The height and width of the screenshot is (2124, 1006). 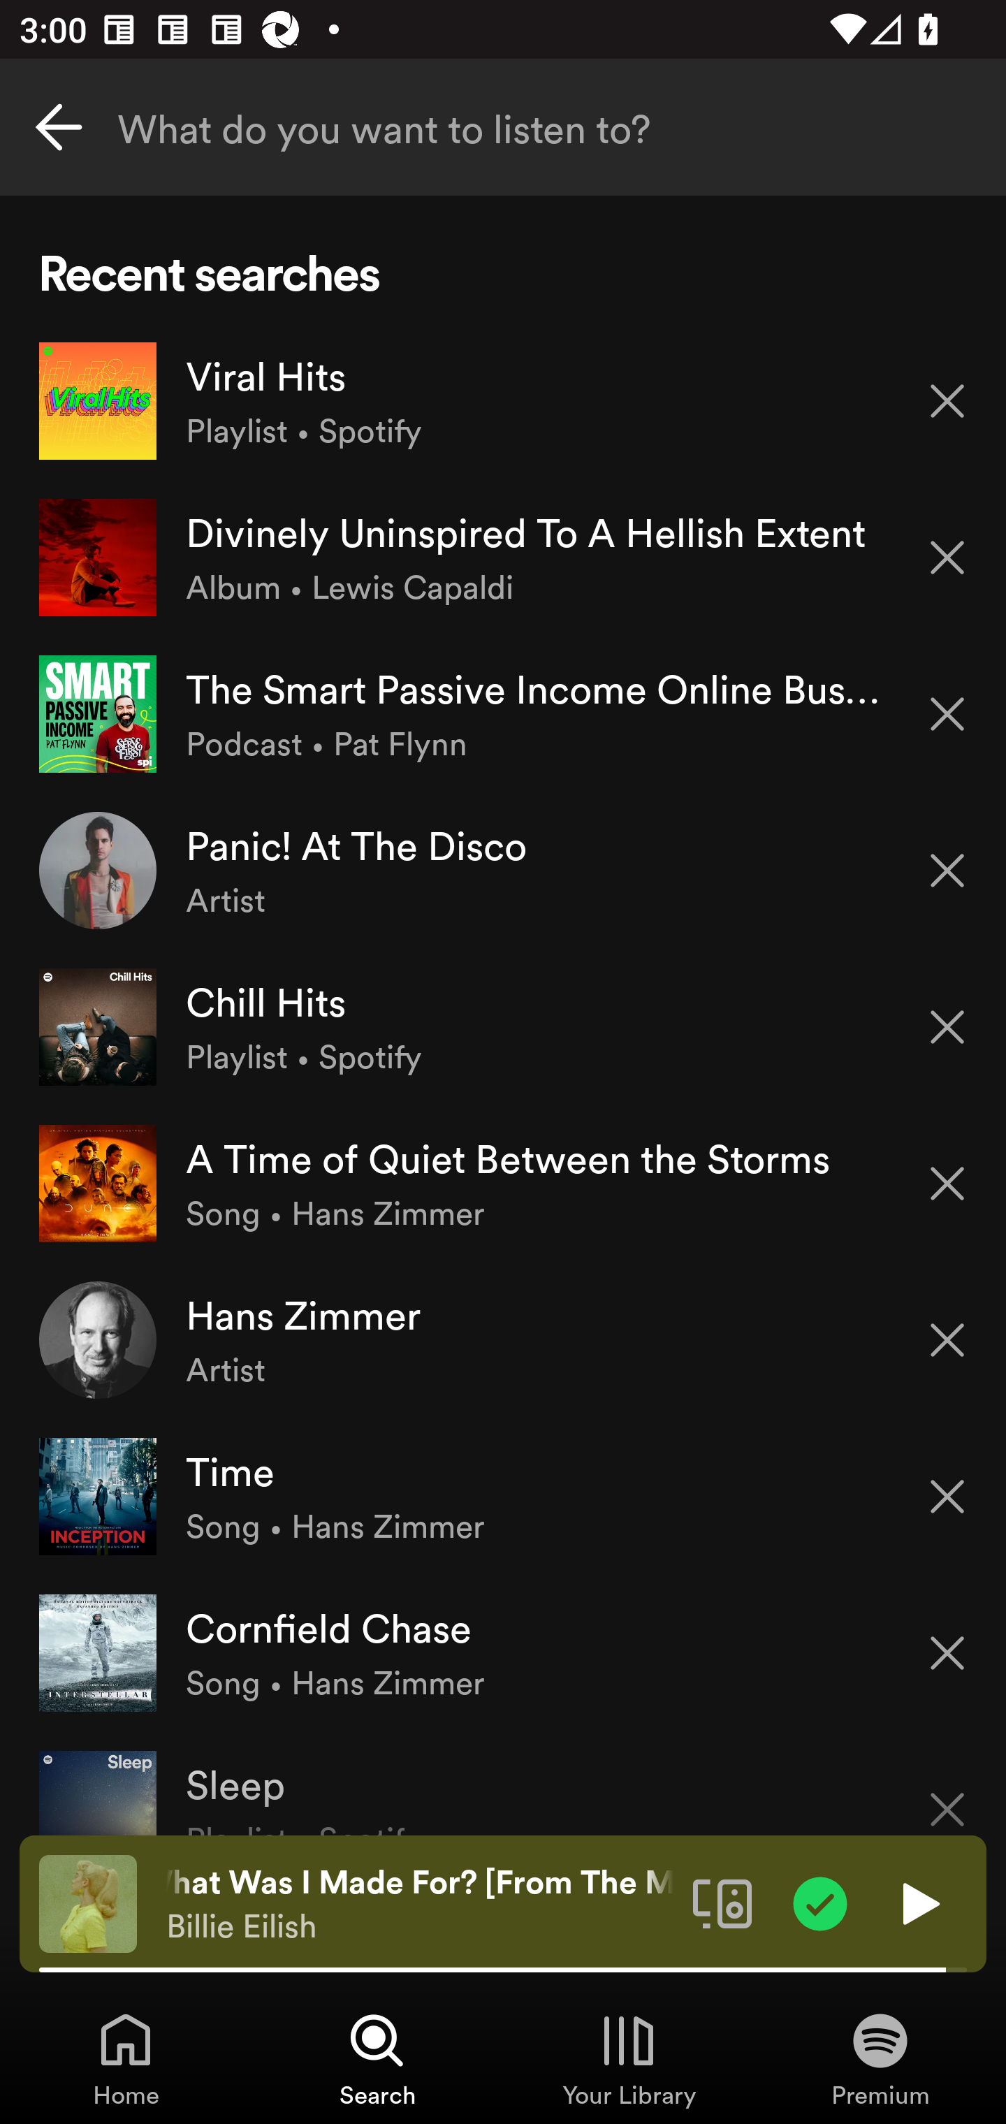 I want to click on Remove, so click(x=947, y=1184).